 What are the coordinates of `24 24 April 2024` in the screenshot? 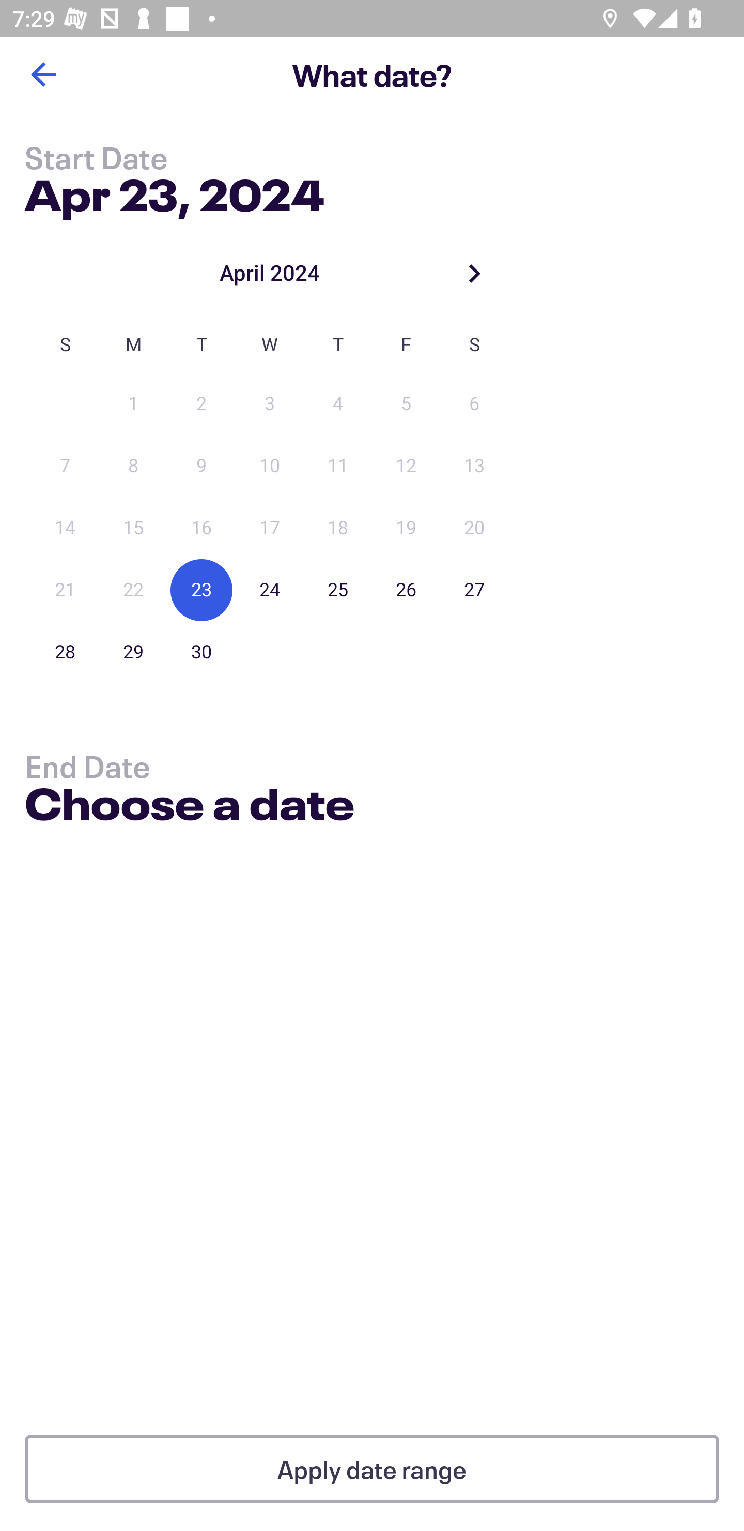 It's located at (270, 590).